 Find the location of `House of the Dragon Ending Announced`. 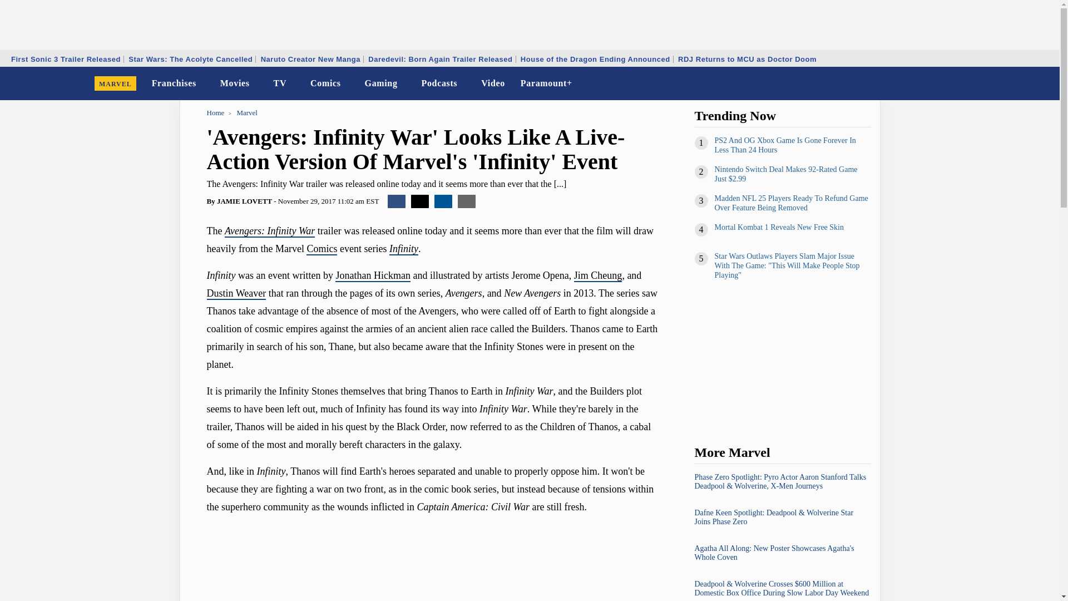

House of the Dragon Ending Announced is located at coordinates (595, 59).